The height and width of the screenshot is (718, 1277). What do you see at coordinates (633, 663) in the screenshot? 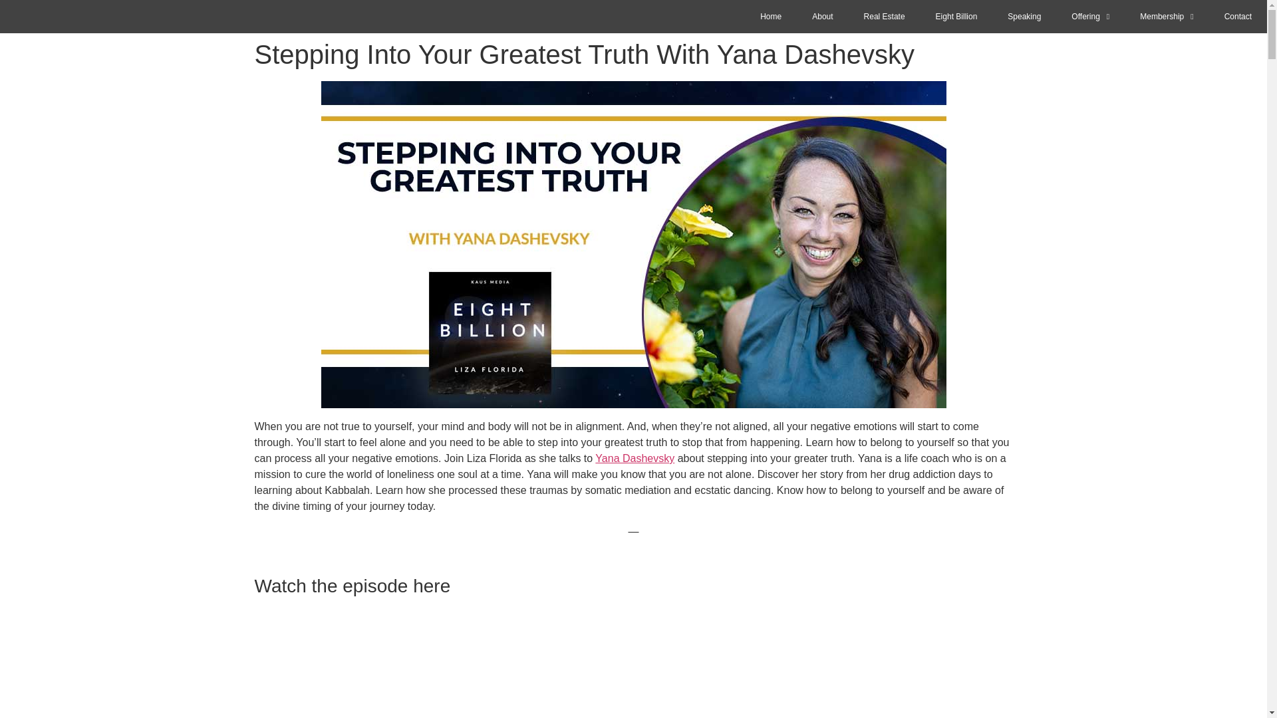
I see `YouTube video player` at bounding box center [633, 663].